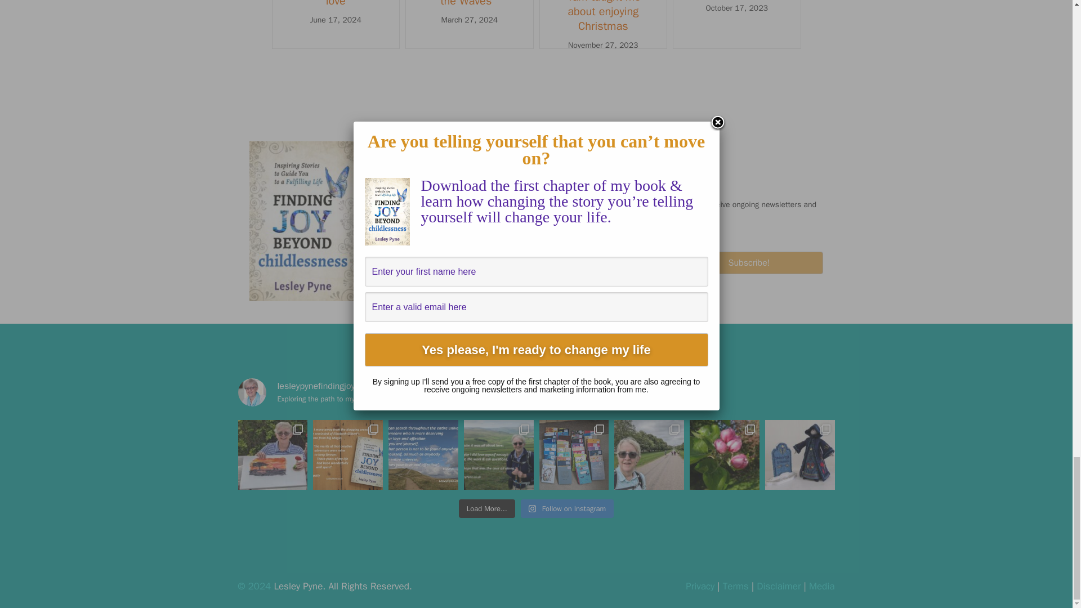 This screenshot has height=608, width=1081. I want to click on 8 gifts of inspiration from Save Me from the Waves  , so click(470, 4).